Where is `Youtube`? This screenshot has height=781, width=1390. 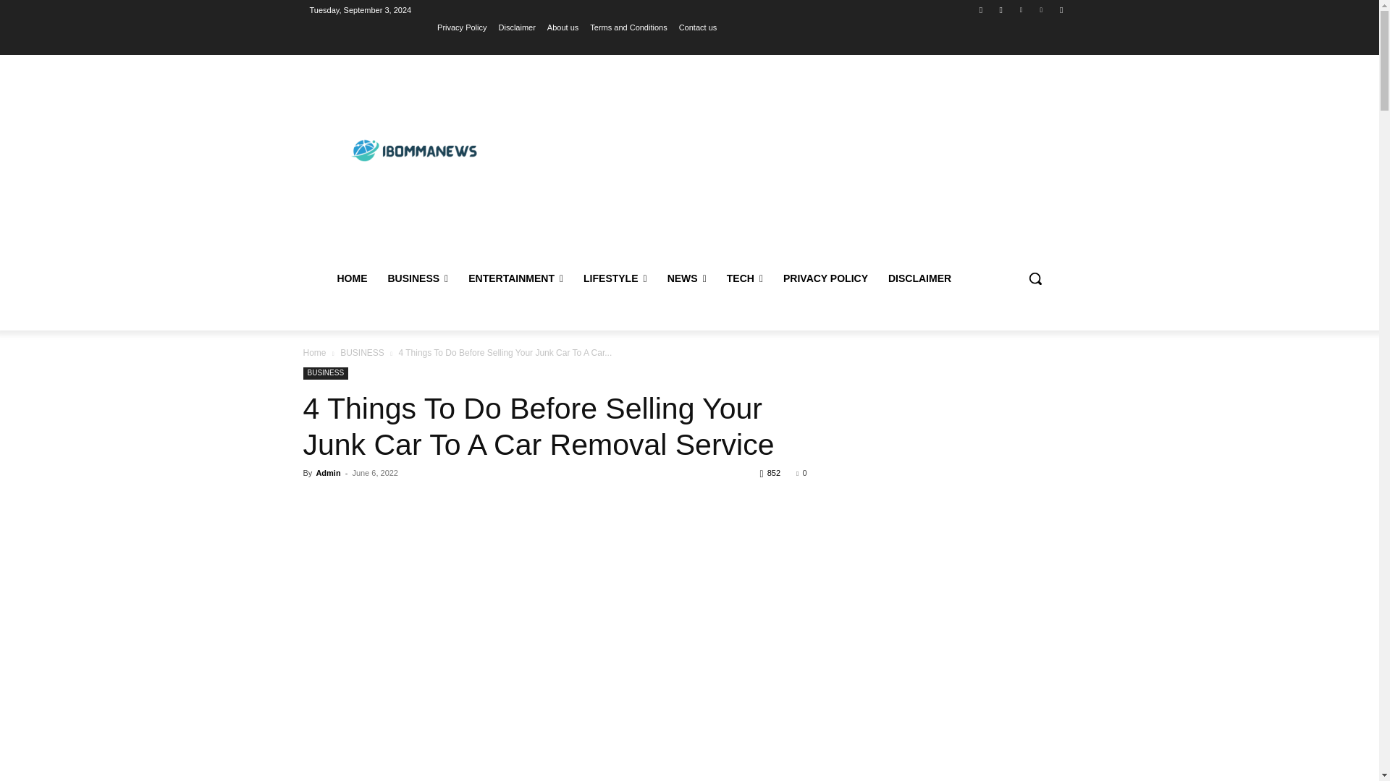 Youtube is located at coordinates (1061, 9).